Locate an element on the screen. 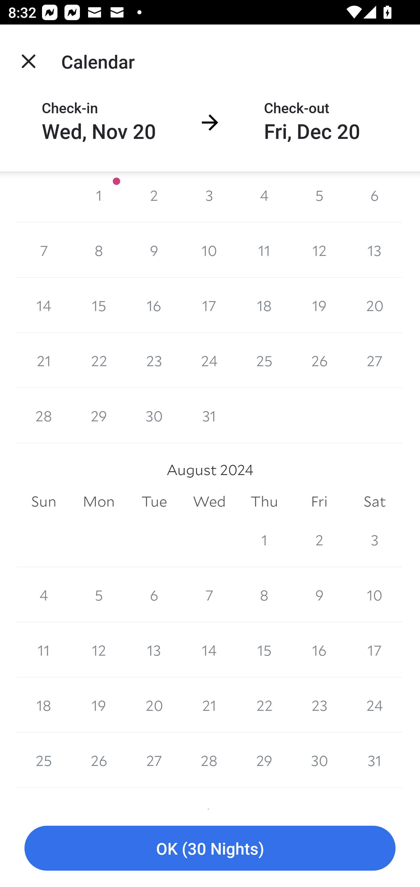  10 10 August 2024 is located at coordinates (374, 595).